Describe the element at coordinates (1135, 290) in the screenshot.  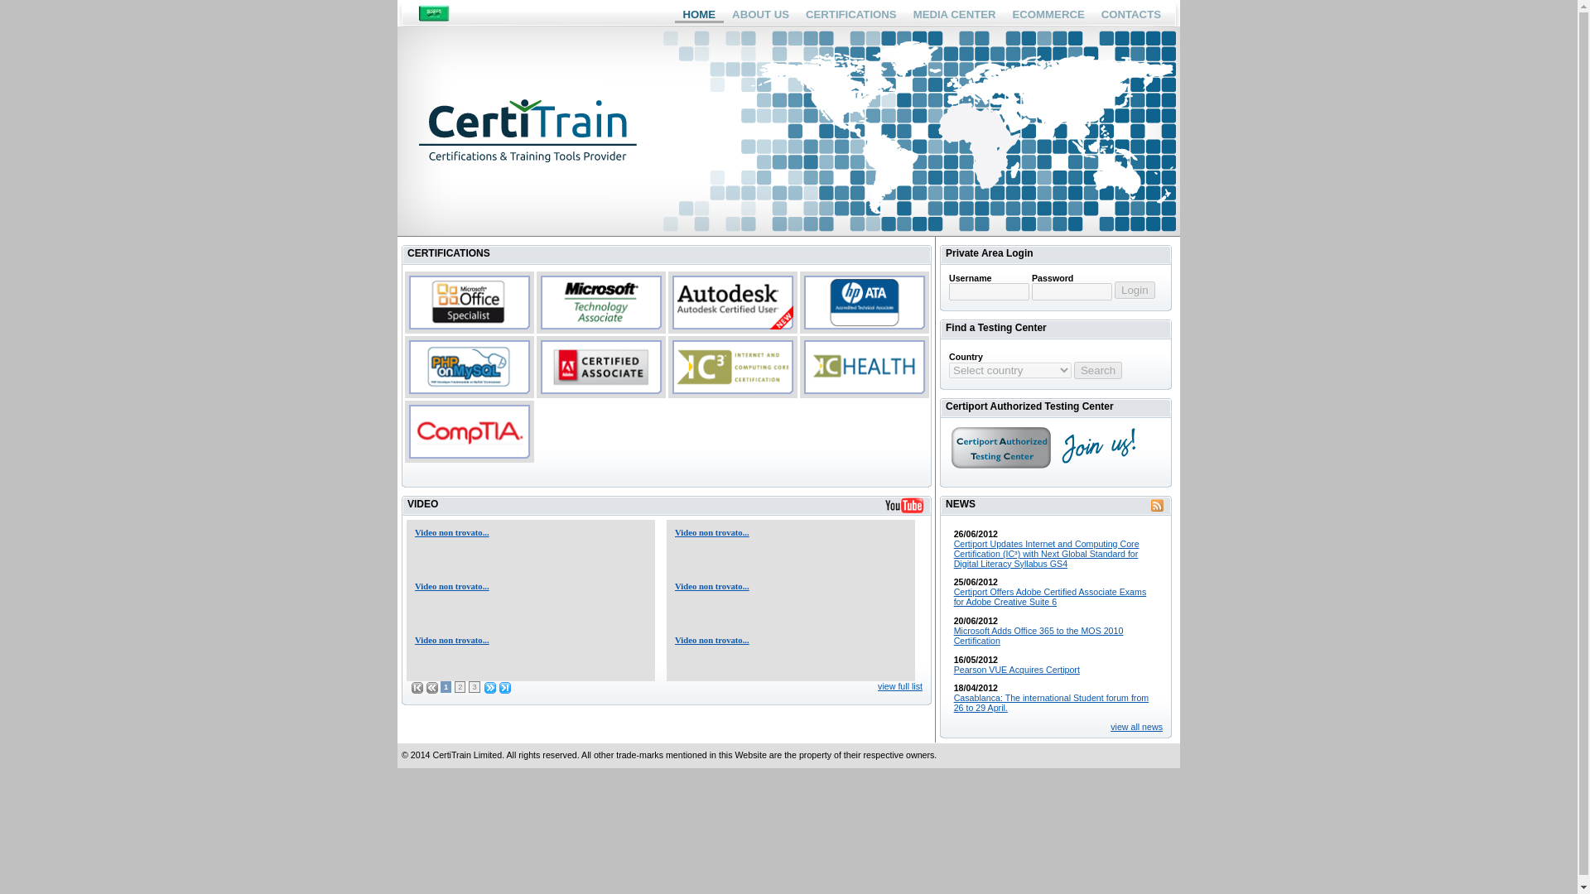
I see `Login` at that location.